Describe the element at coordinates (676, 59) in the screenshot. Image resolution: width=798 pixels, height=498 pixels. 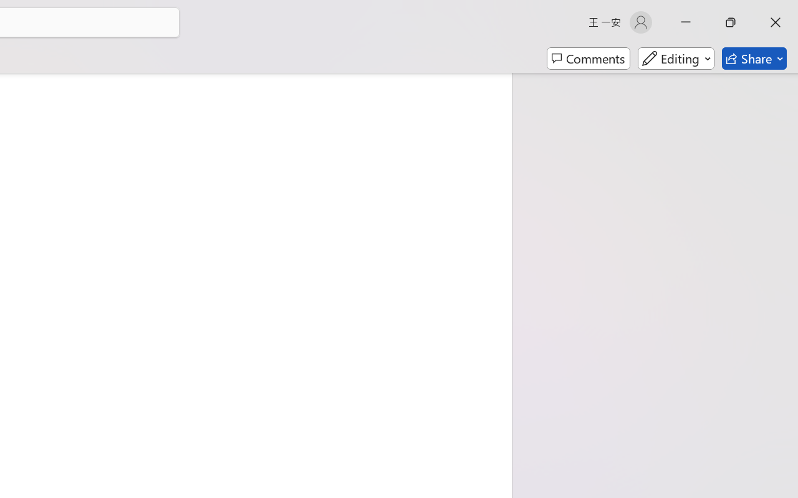
I see `Mode` at that location.